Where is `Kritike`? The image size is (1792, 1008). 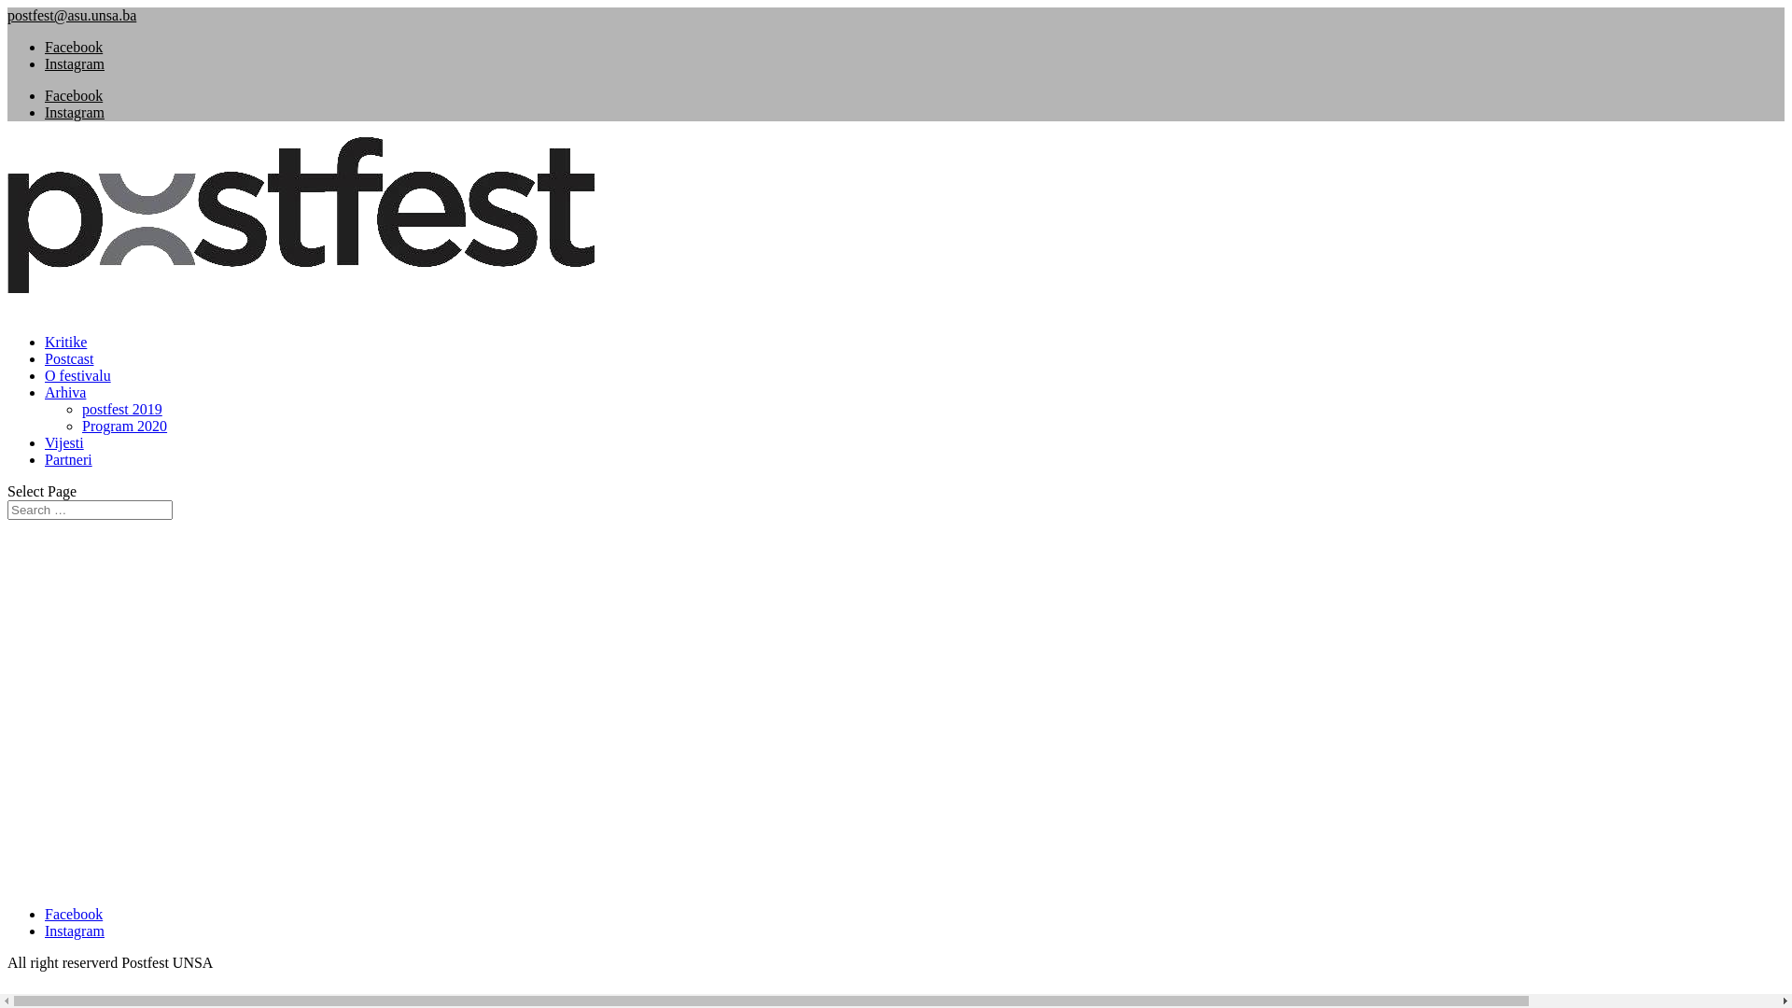 Kritike is located at coordinates (65, 353).